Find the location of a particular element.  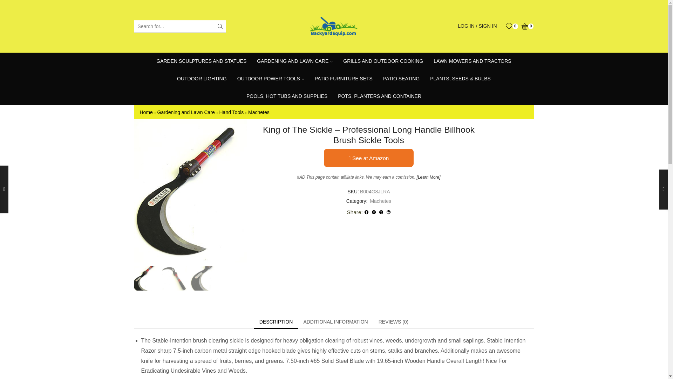

Log in is located at coordinates (444, 124).